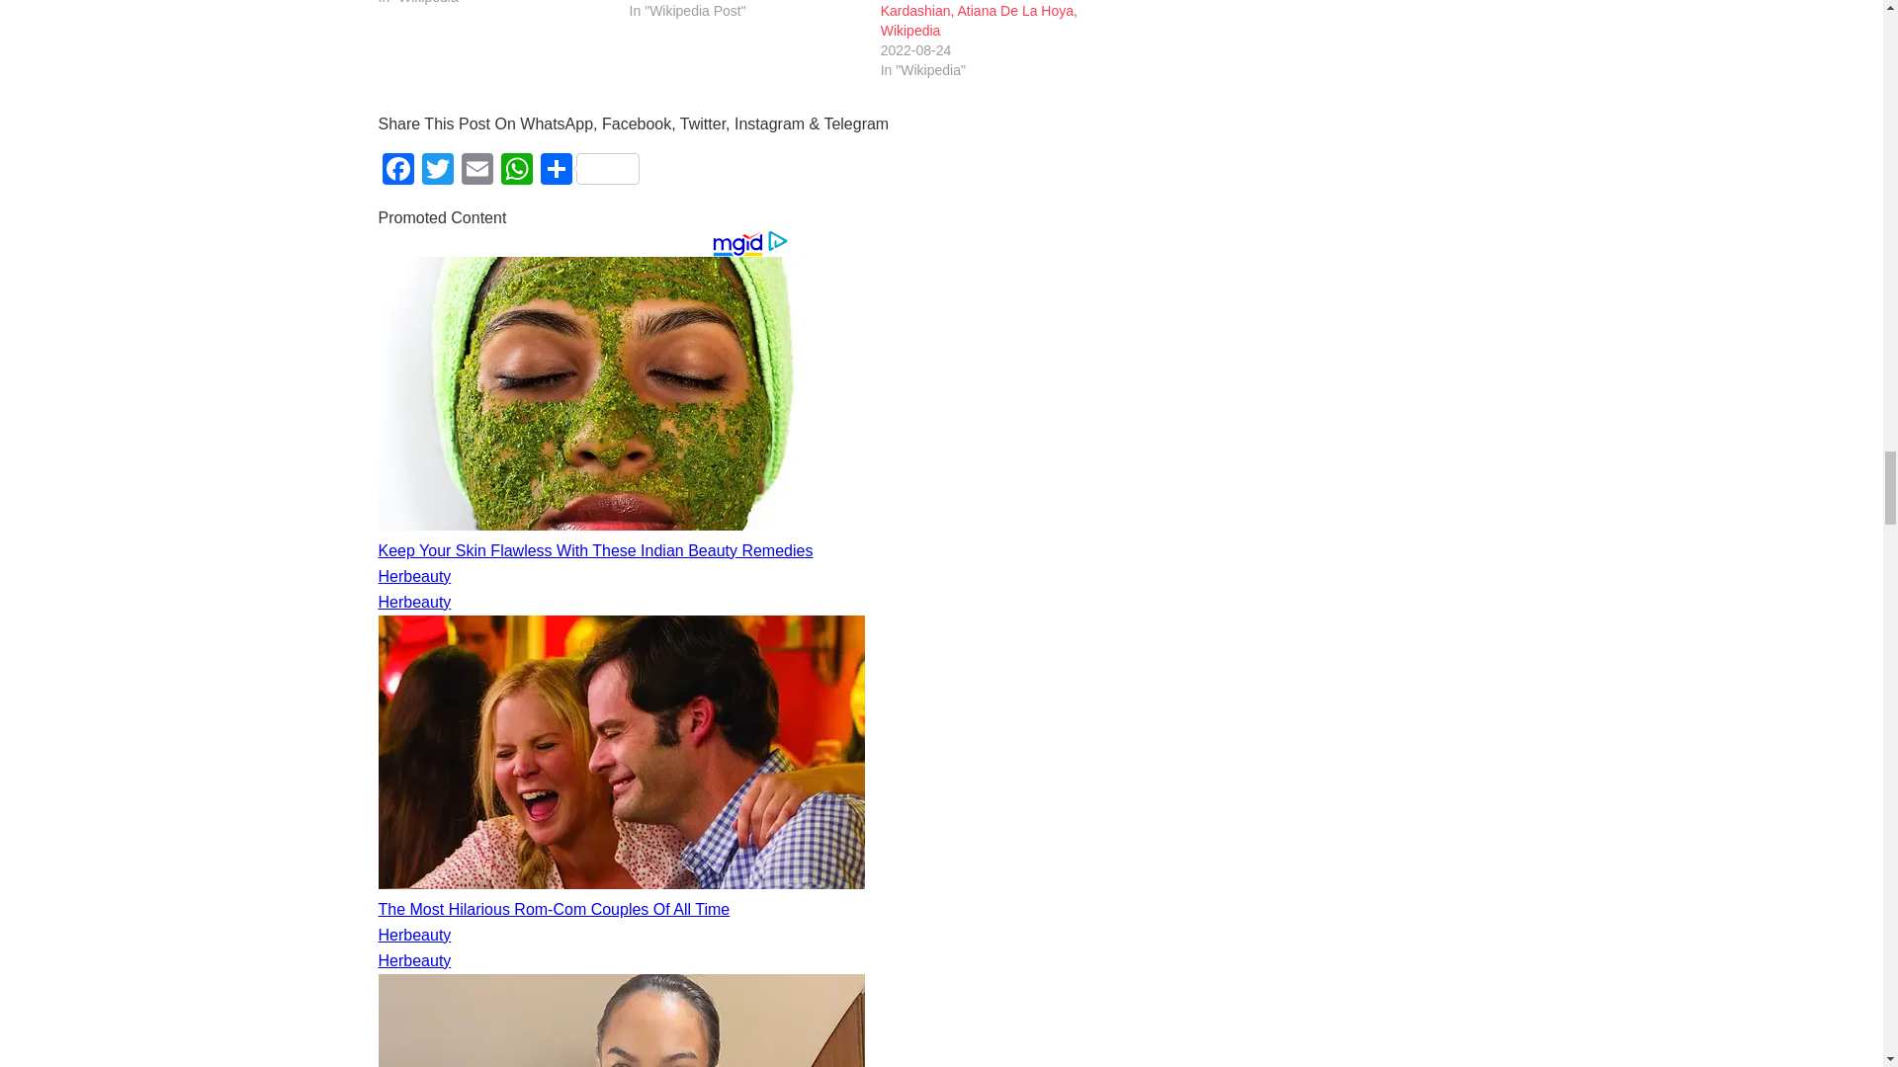  I want to click on Twitter, so click(437, 172).